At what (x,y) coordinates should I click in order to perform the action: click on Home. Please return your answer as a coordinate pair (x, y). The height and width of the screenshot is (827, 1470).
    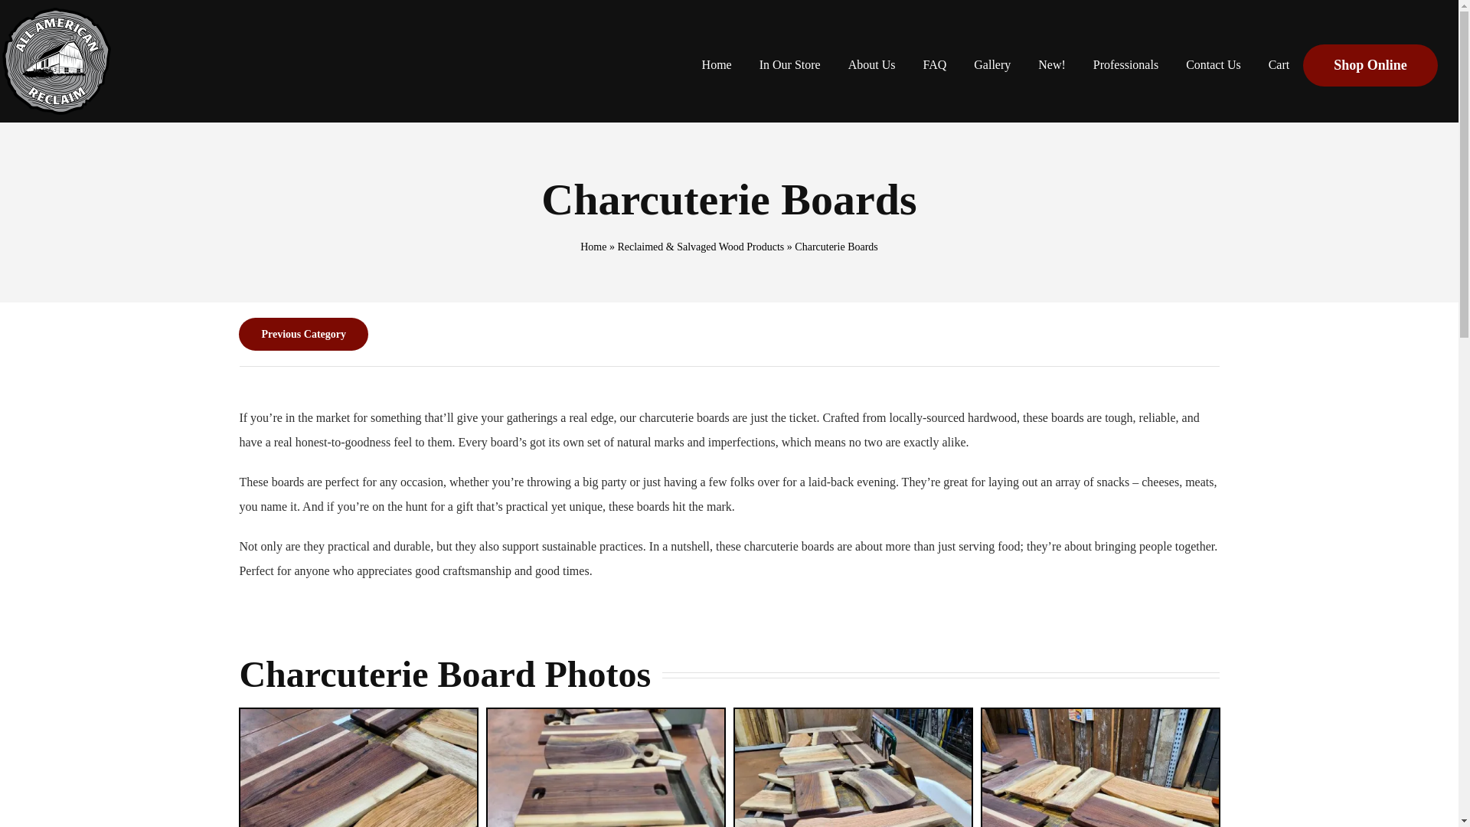
    Looking at the image, I should click on (717, 64).